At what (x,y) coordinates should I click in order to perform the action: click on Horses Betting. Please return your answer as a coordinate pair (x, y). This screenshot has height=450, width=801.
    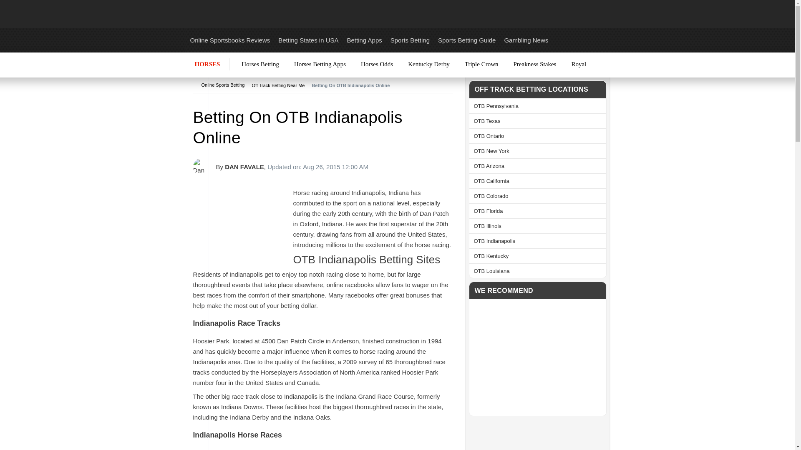
    Looking at the image, I should click on (260, 64).